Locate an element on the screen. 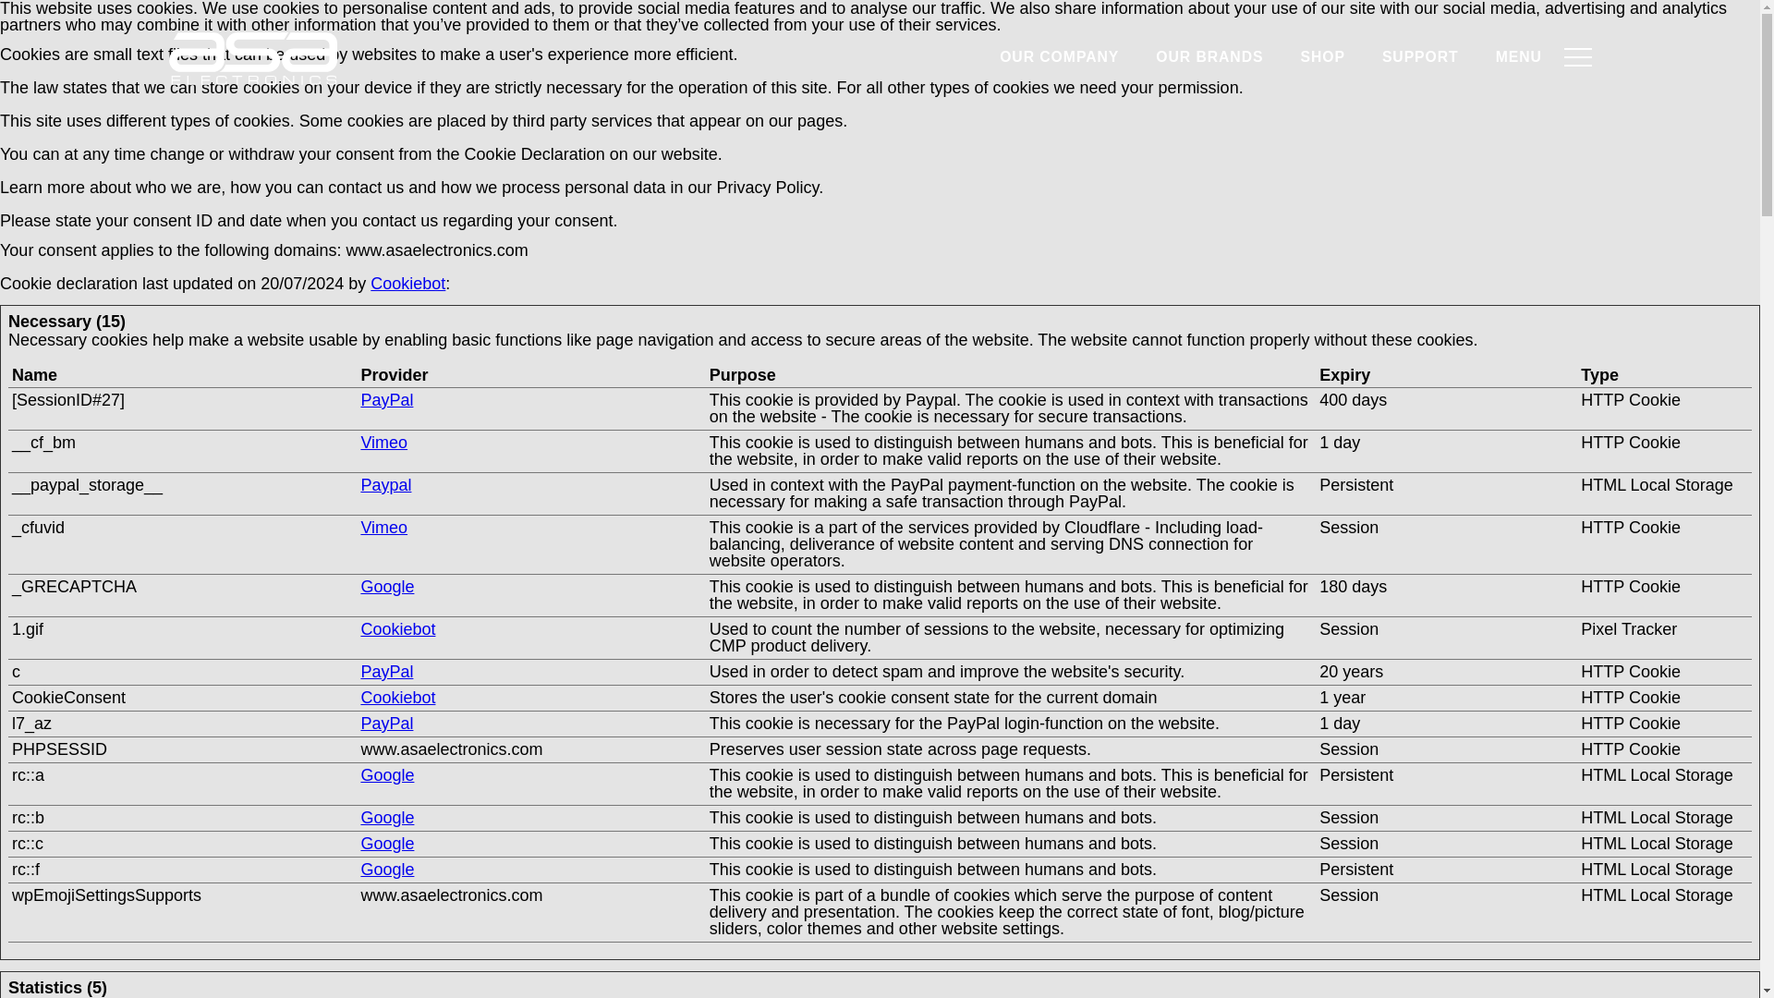  PayPal's privacy policy is located at coordinates (386, 399).